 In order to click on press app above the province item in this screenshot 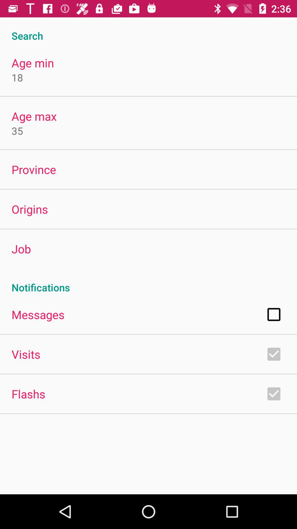, I will do `click(17, 131)`.